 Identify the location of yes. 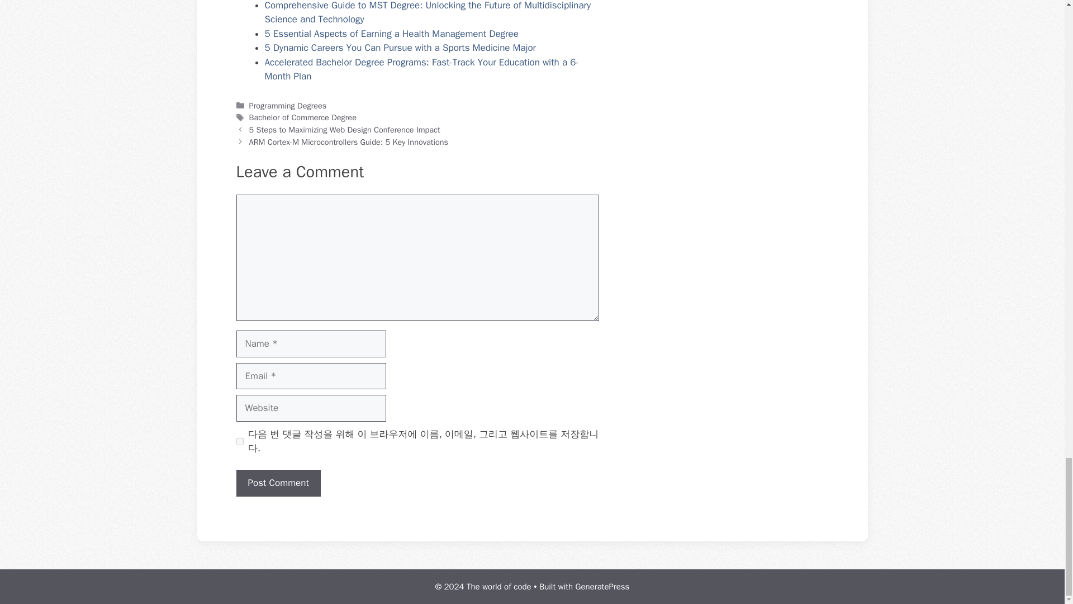
(239, 441).